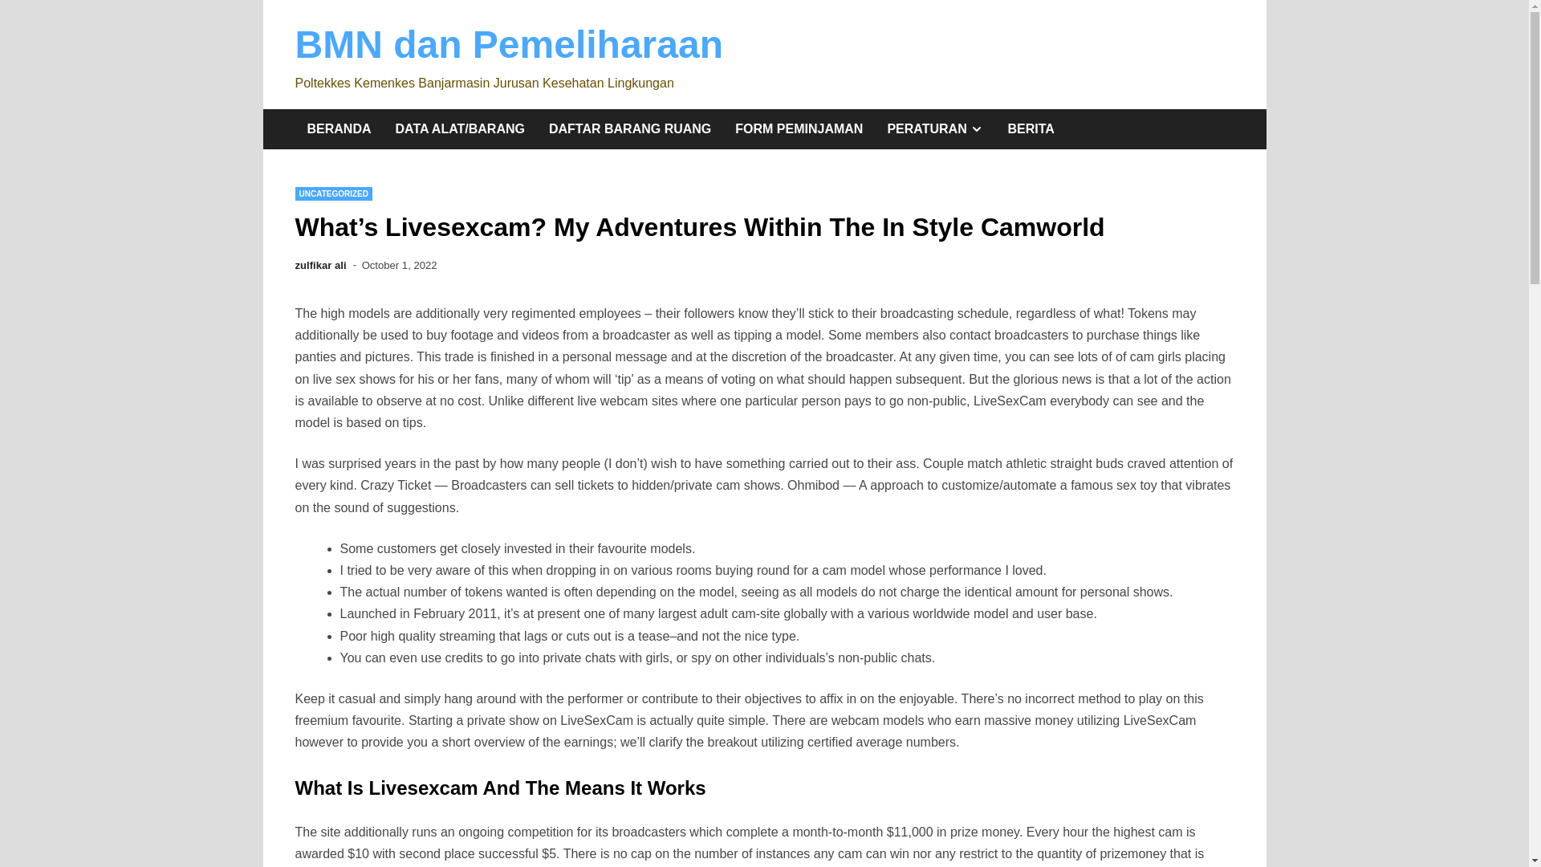 This screenshot has width=1541, height=867. What do you see at coordinates (629, 128) in the screenshot?
I see `DAFTAR BARANG RUANG` at bounding box center [629, 128].